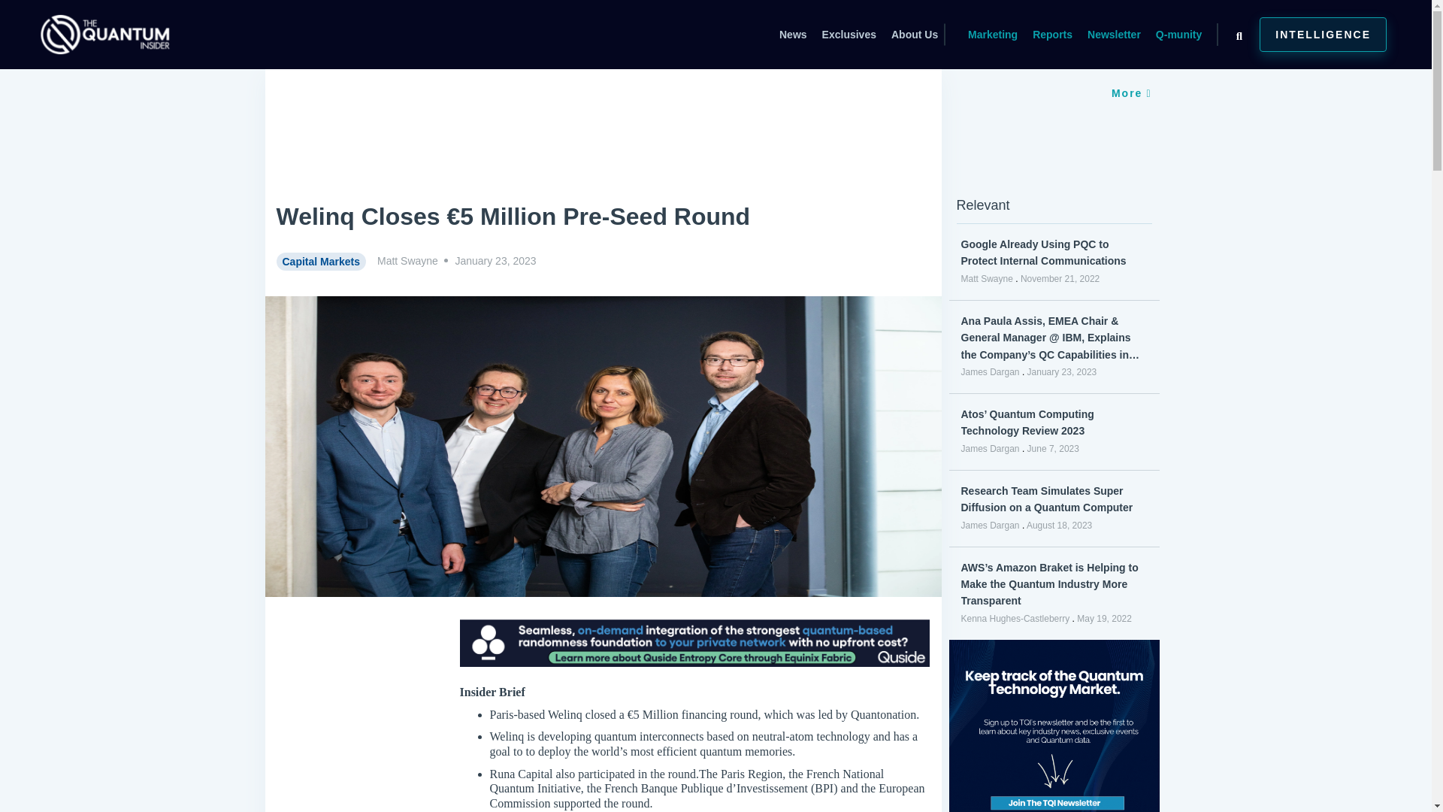 This screenshot has width=1443, height=812. What do you see at coordinates (1052, 35) in the screenshot?
I see `Reports` at bounding box center [1052, 35].